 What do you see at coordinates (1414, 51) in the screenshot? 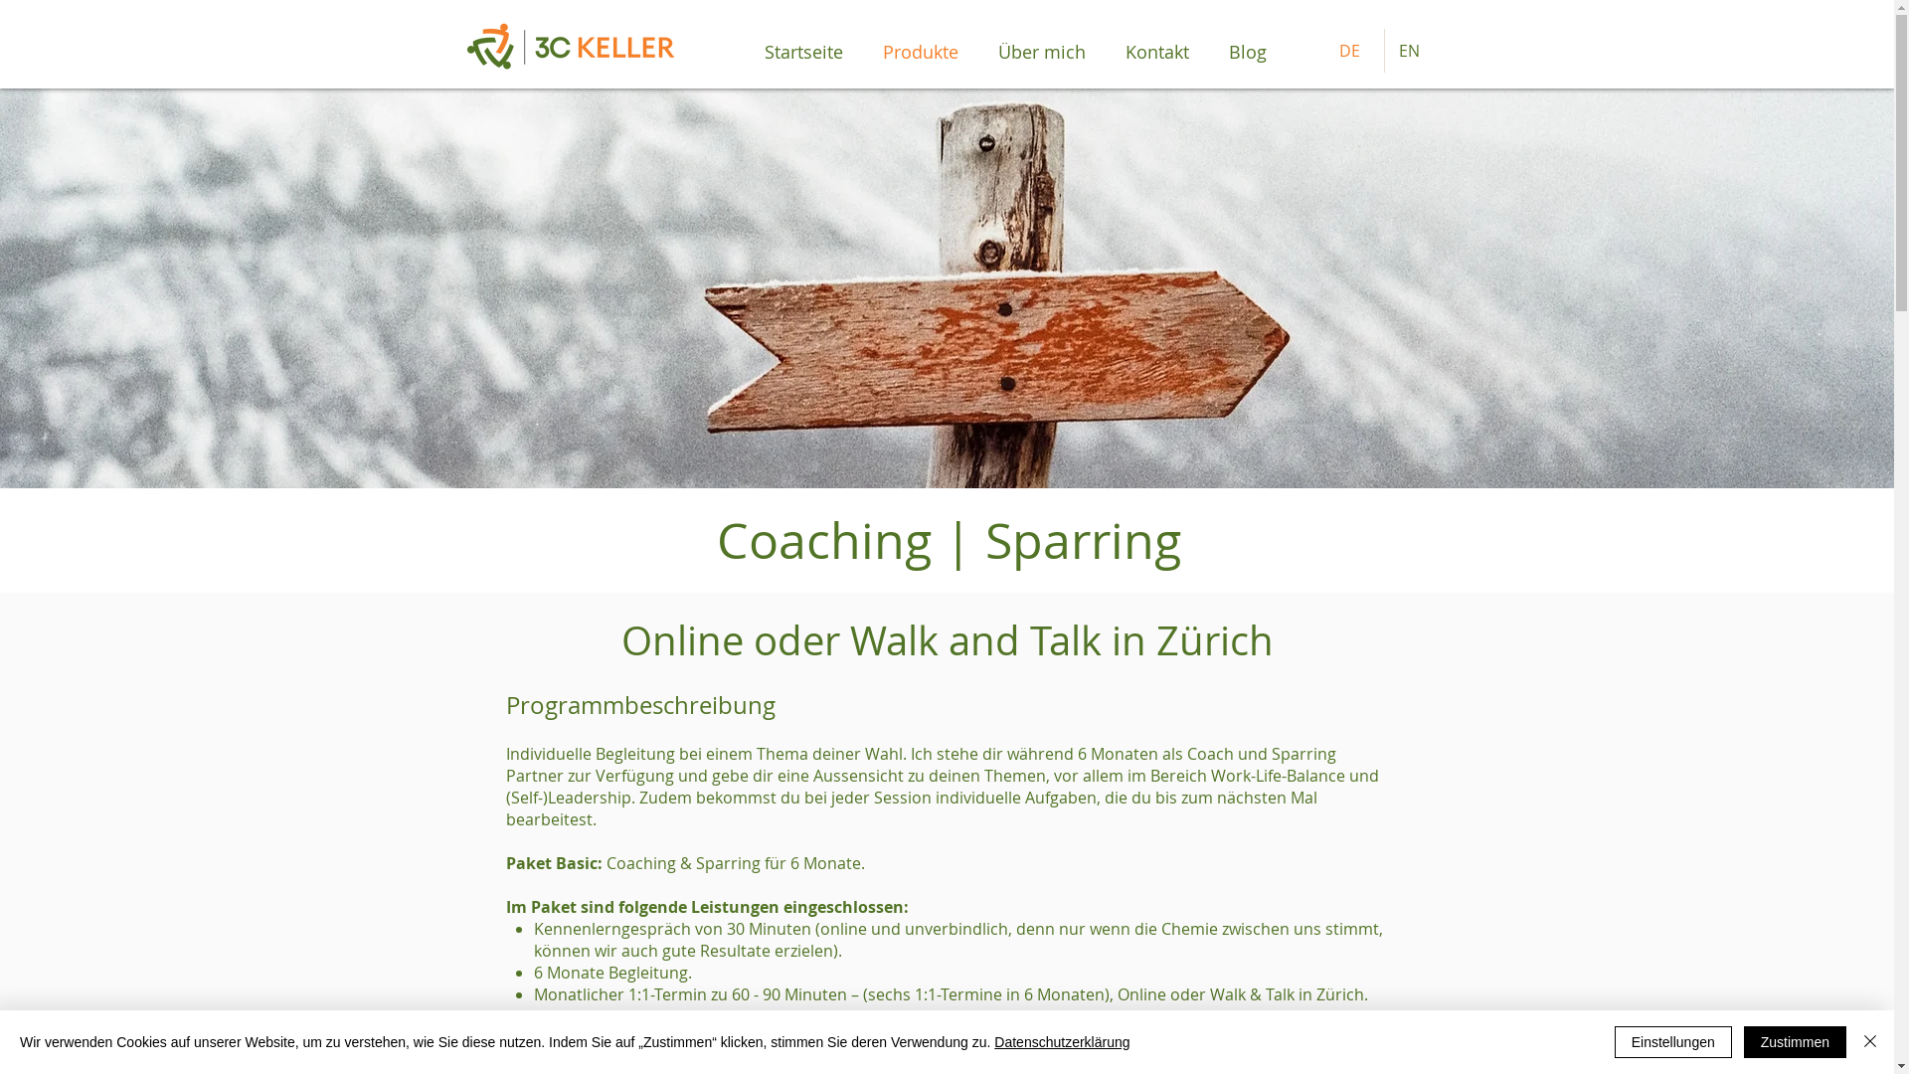
I see `EN` at bounding box center [1414, 51].